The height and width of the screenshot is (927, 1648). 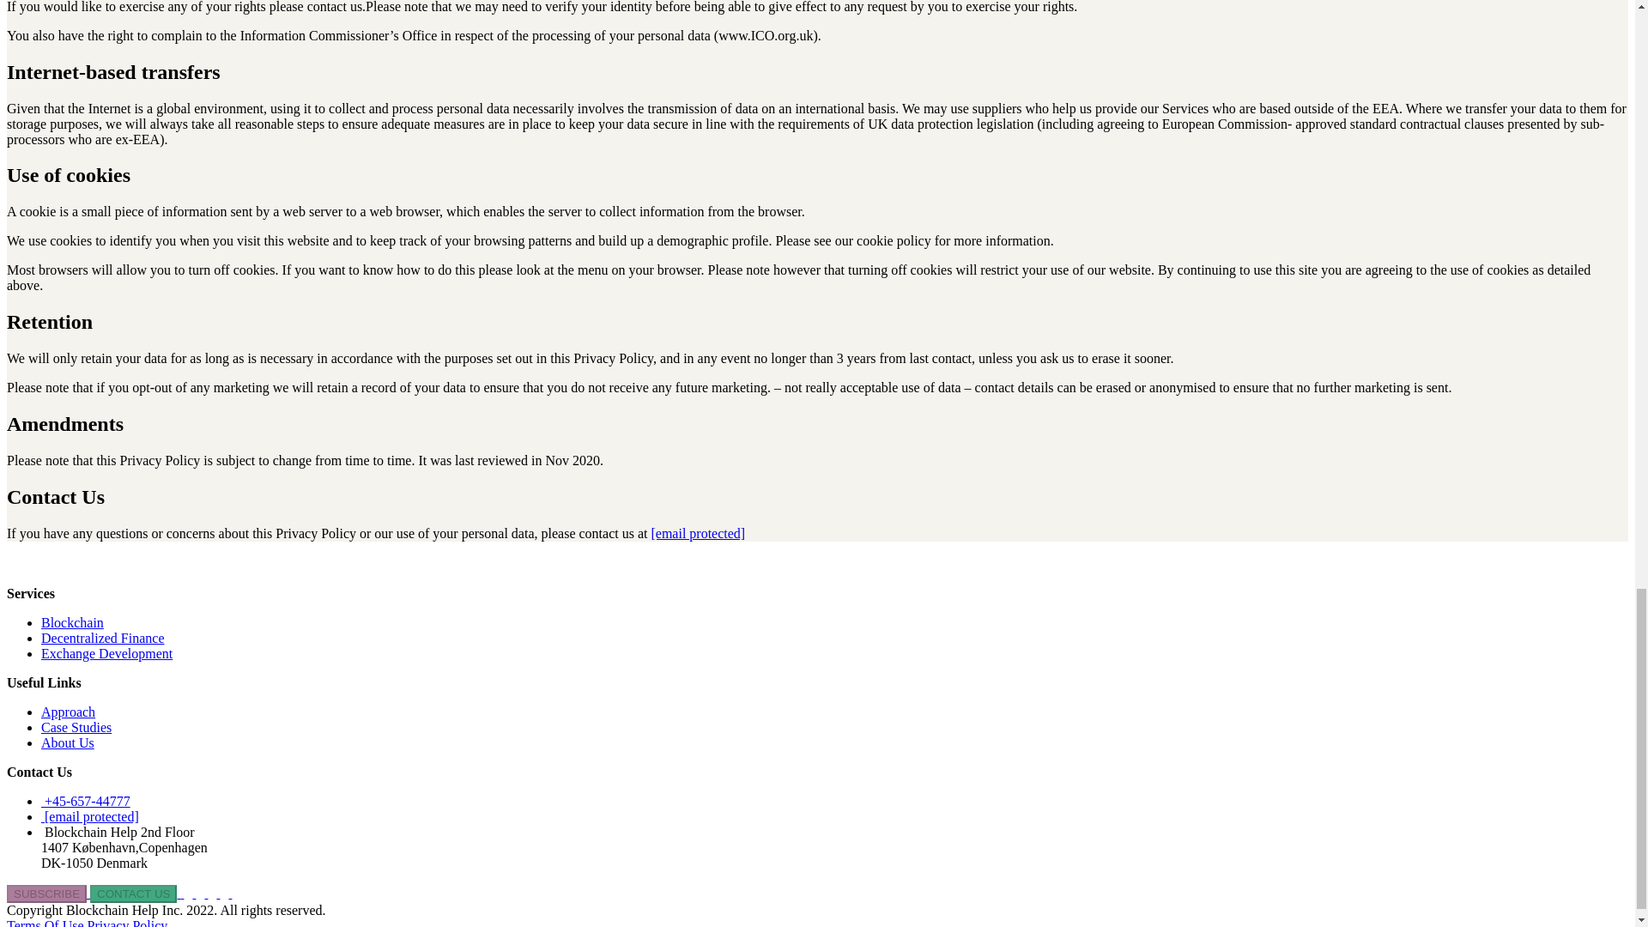 I want to click on About Us, so click(x=67, y=742).